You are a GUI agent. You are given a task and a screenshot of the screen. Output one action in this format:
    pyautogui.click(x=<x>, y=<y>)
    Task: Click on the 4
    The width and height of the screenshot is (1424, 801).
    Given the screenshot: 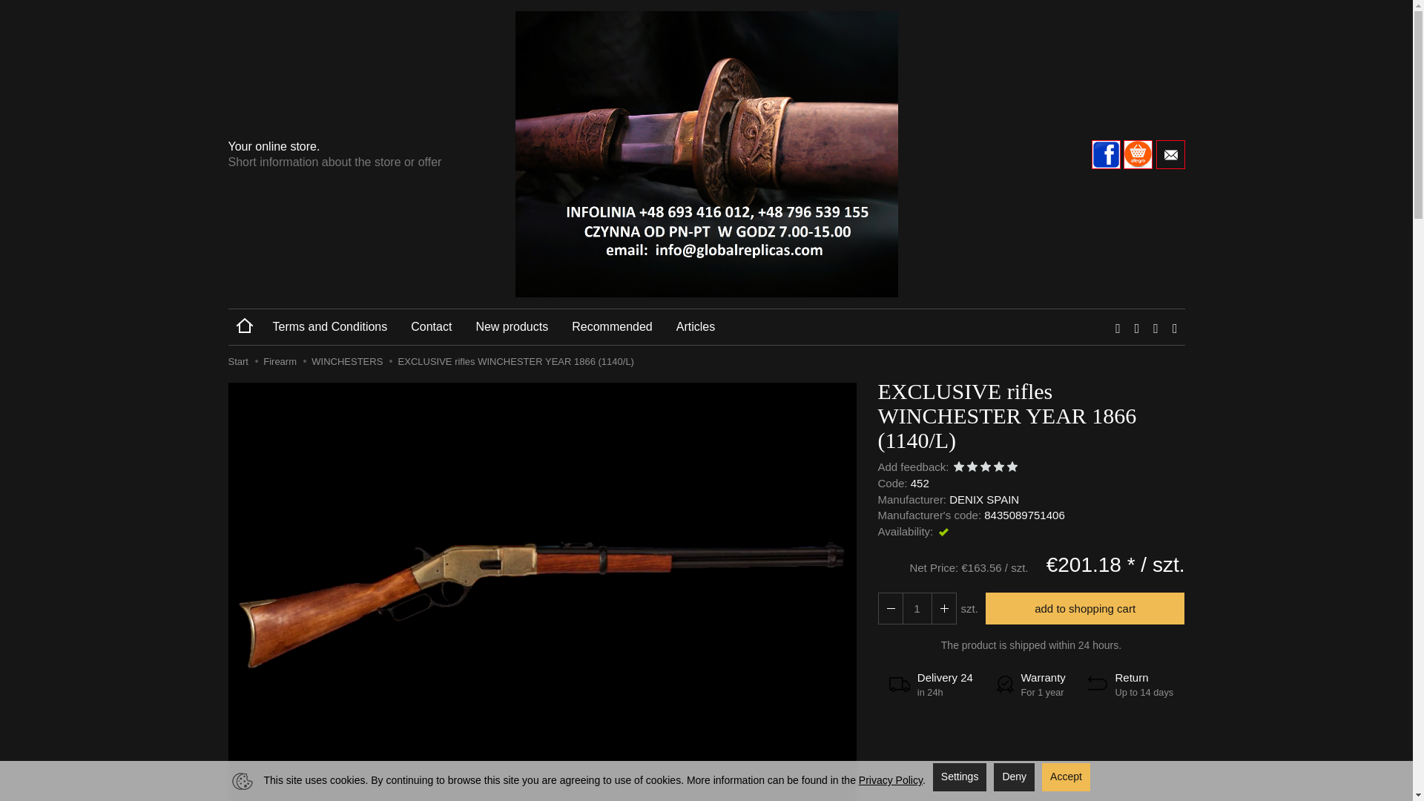 What is the action you would take?
    pyautogui.click(x=998, y=467)
    